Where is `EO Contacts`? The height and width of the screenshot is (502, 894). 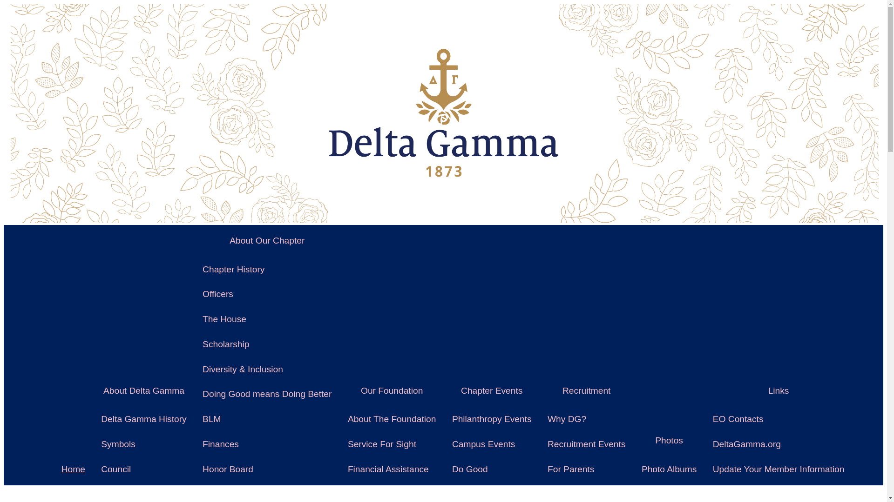 EO Contacts is located at coordinates (779, 419).